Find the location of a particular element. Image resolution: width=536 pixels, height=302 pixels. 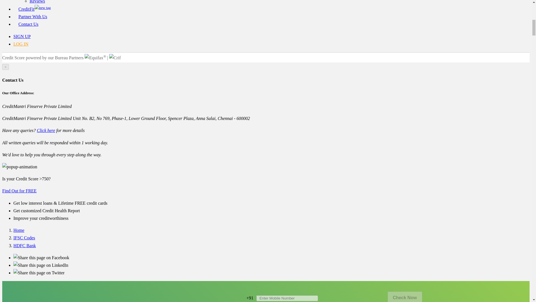

Share this page on LinkedIn is located at coordinates (41, 265).